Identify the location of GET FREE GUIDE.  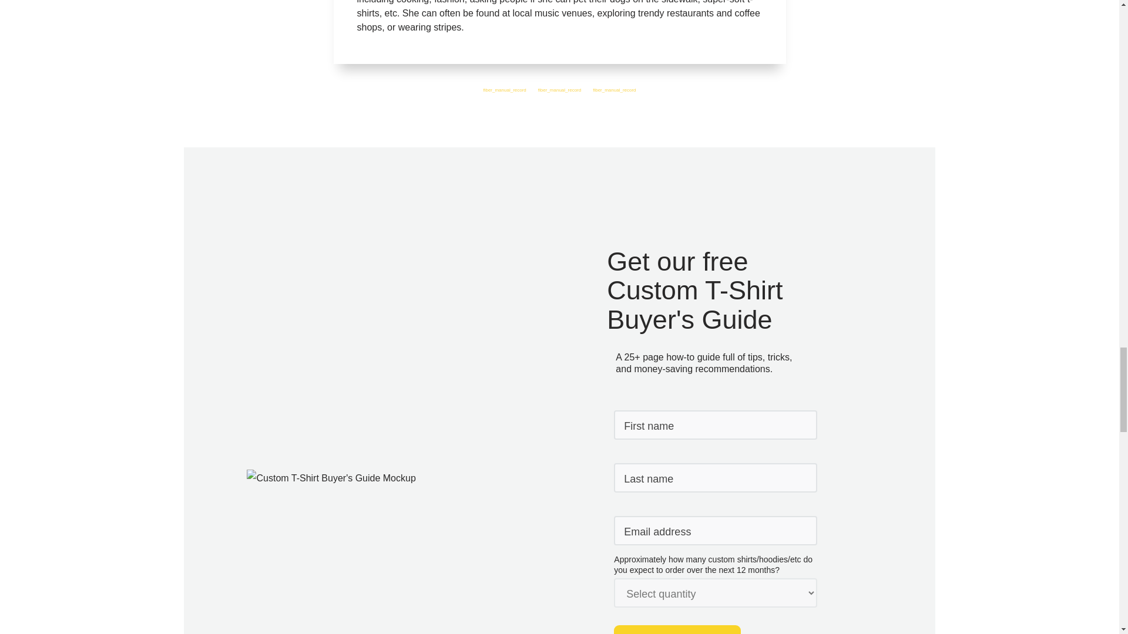
(677, 629).